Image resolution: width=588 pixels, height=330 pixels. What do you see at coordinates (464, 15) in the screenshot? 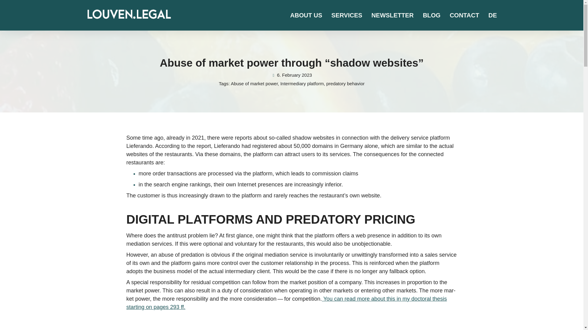
I see `CONTACT` at bounding box center [464, 15].